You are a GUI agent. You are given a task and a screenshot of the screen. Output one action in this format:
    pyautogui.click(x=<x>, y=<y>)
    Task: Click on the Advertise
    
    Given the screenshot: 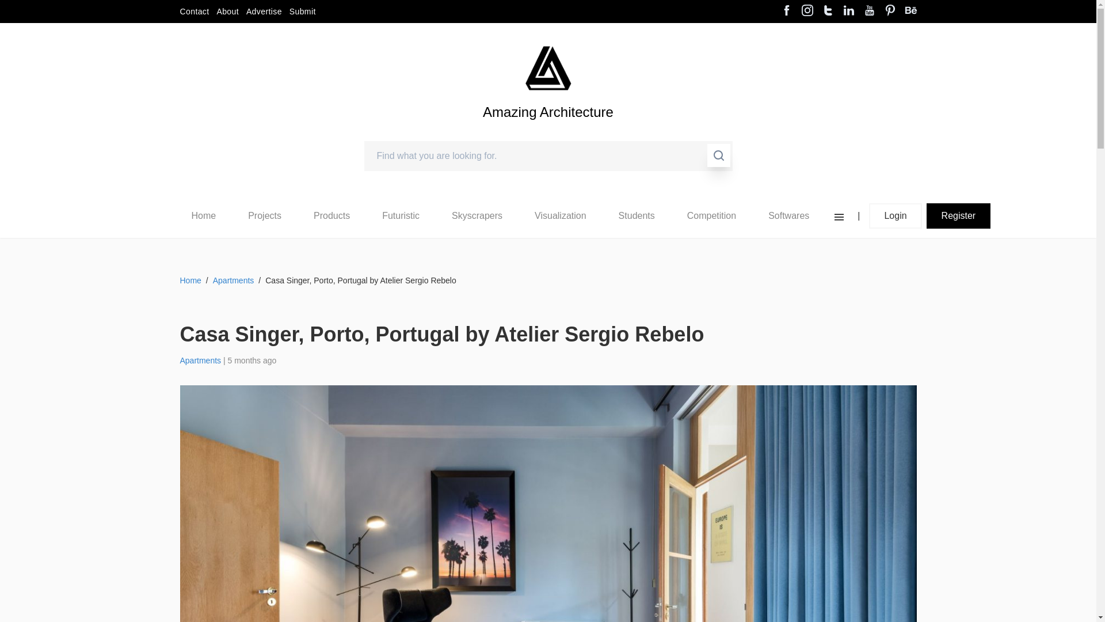 What is the action you would take?
    pyautogui.click(x=264, y=12)
    